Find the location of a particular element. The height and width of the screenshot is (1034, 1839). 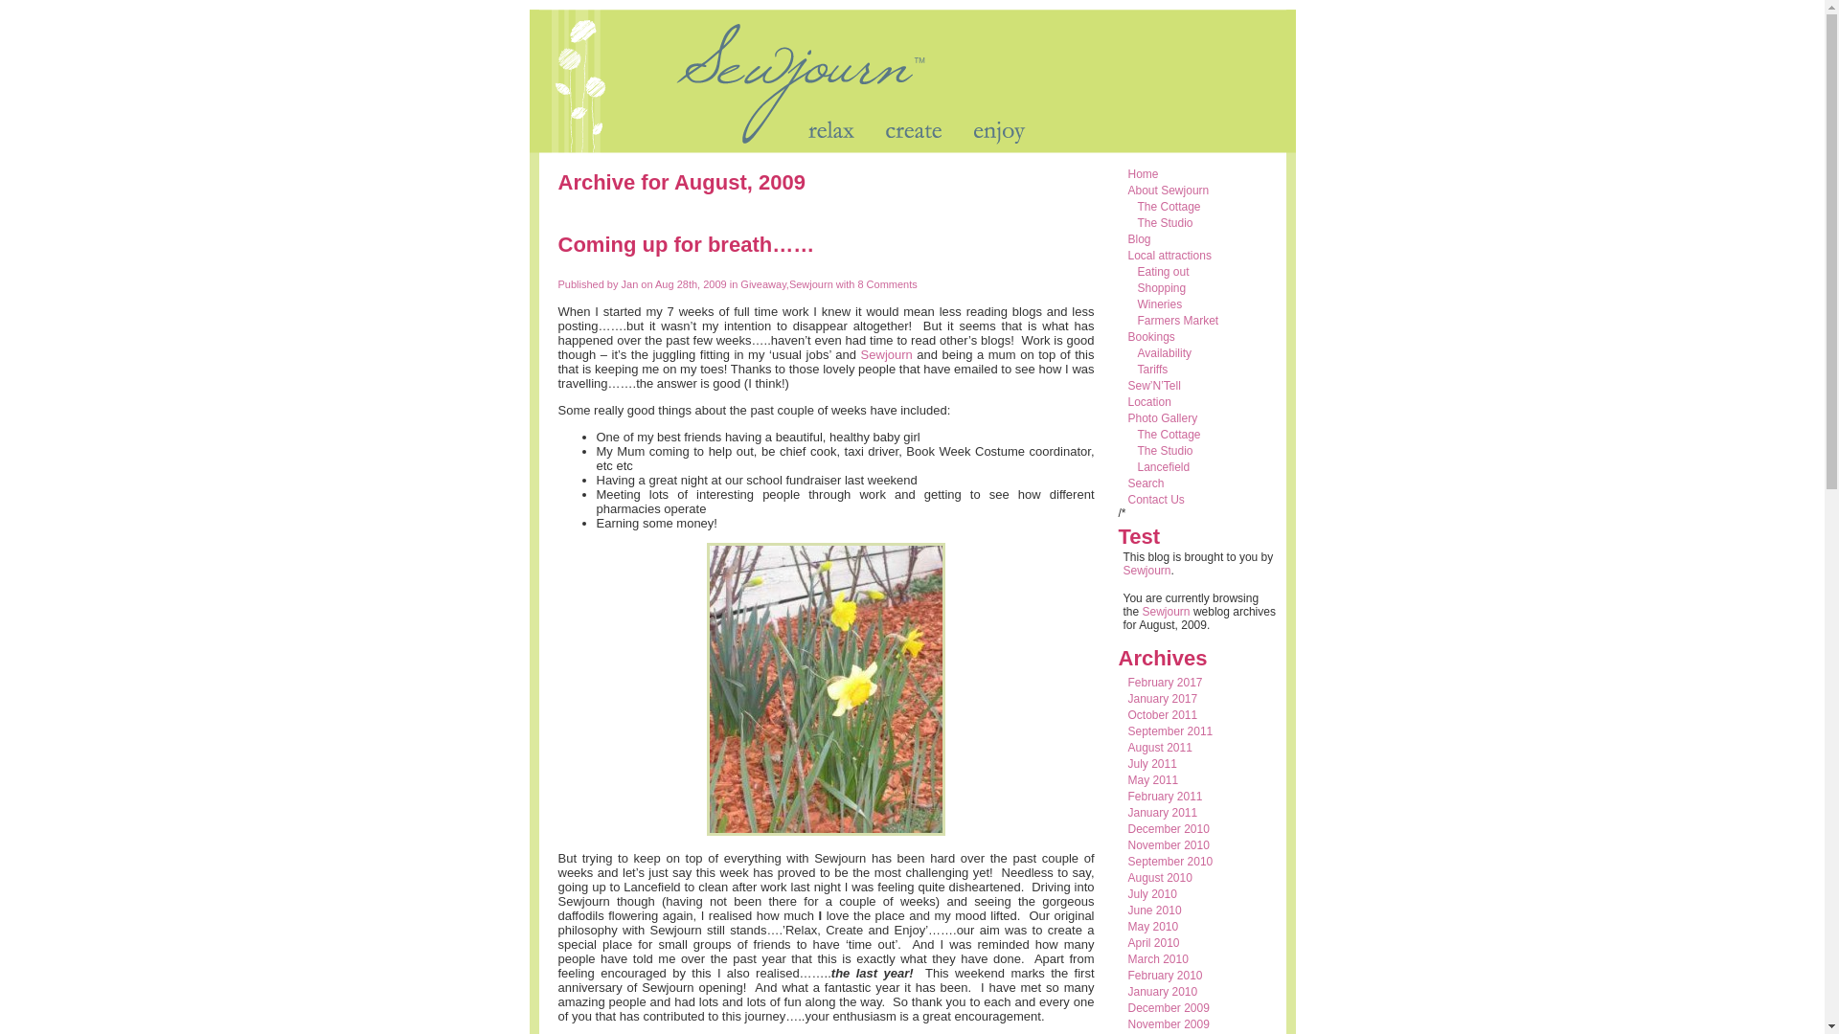

December 2010 is located at coordinates (1169, 829).